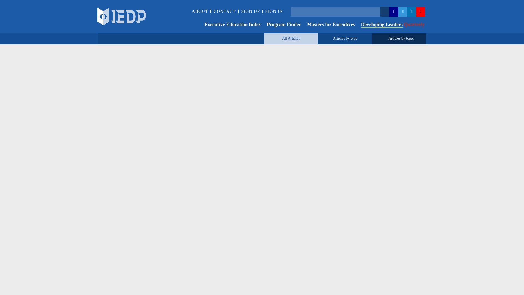 The image size is (524, 295). I want to click on ABOUT, so click(200, 11).